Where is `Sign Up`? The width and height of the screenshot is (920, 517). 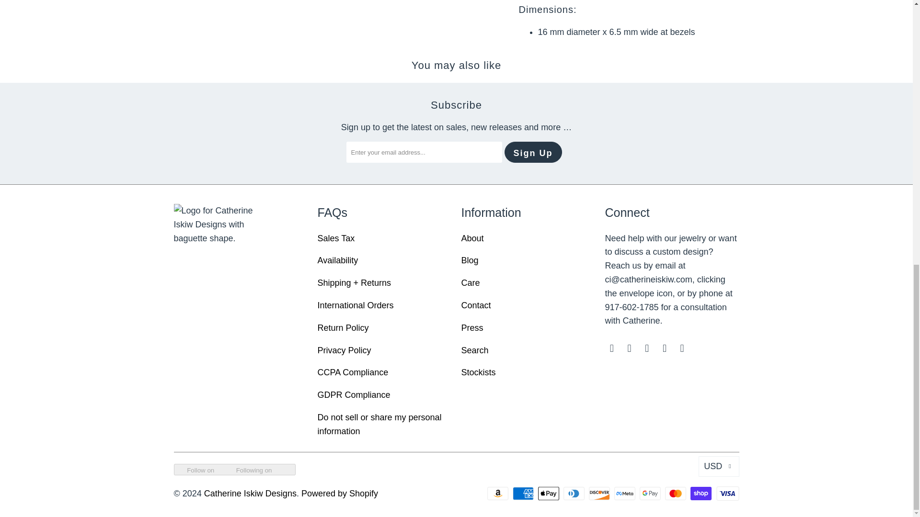
Sign Up is located at coordinates (533, 152).